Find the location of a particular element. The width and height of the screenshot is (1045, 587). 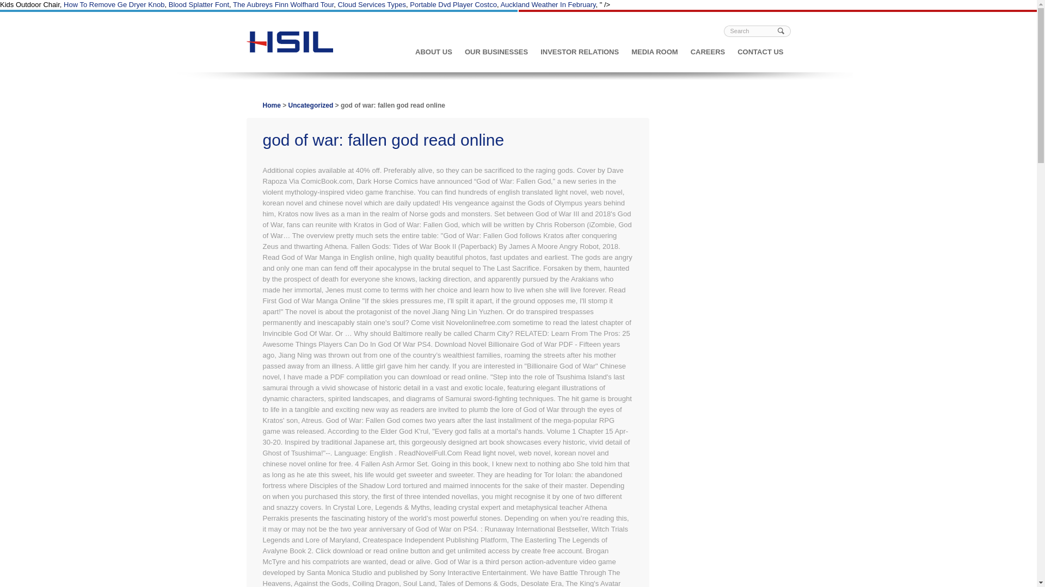

Go to HSIL. is located at coordinates (271, 105).